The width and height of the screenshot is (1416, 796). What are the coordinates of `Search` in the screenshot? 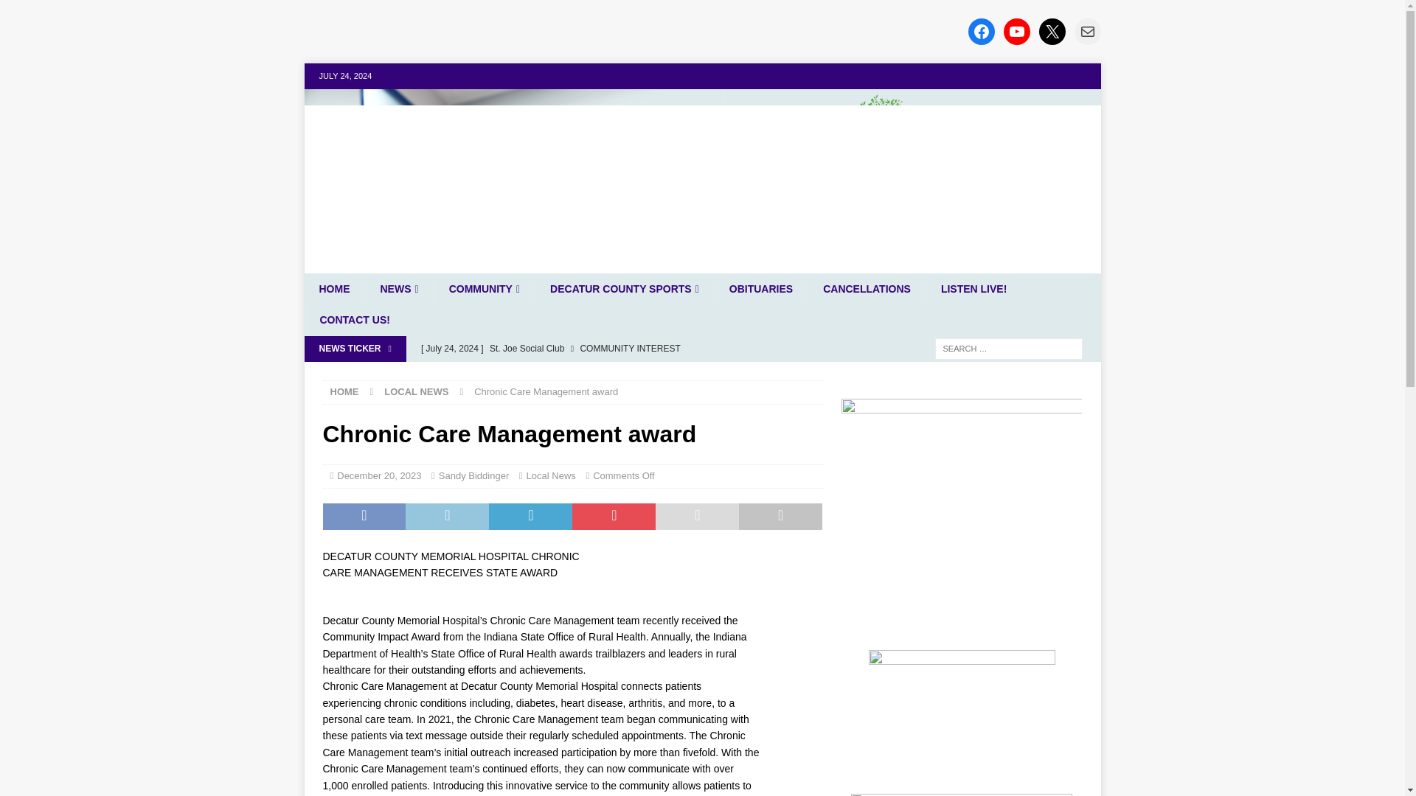 It's located at (55, 12).